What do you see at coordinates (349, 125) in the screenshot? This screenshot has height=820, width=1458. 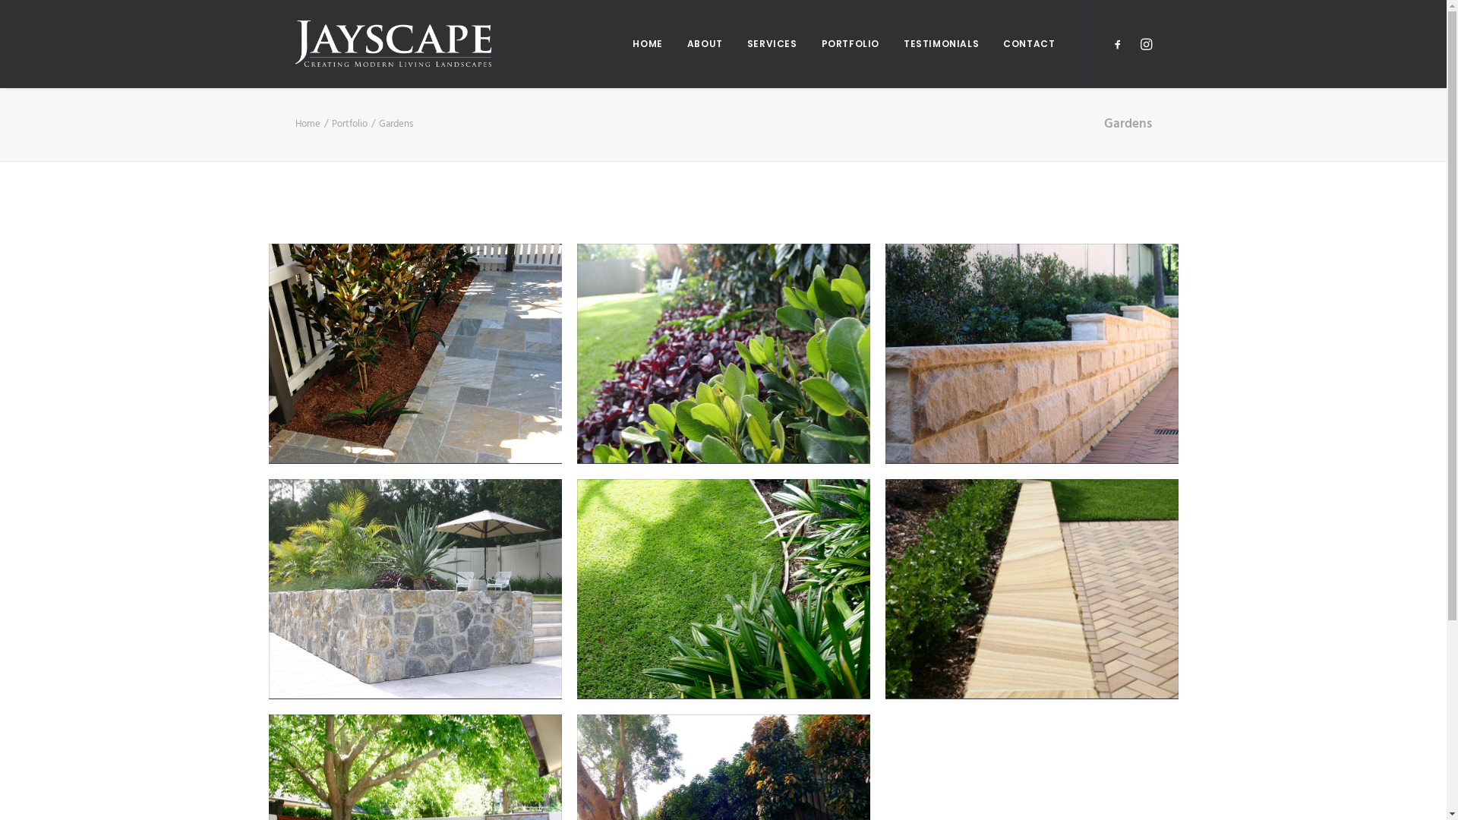 I see `Portfolio` at bounding box center [349, 125].